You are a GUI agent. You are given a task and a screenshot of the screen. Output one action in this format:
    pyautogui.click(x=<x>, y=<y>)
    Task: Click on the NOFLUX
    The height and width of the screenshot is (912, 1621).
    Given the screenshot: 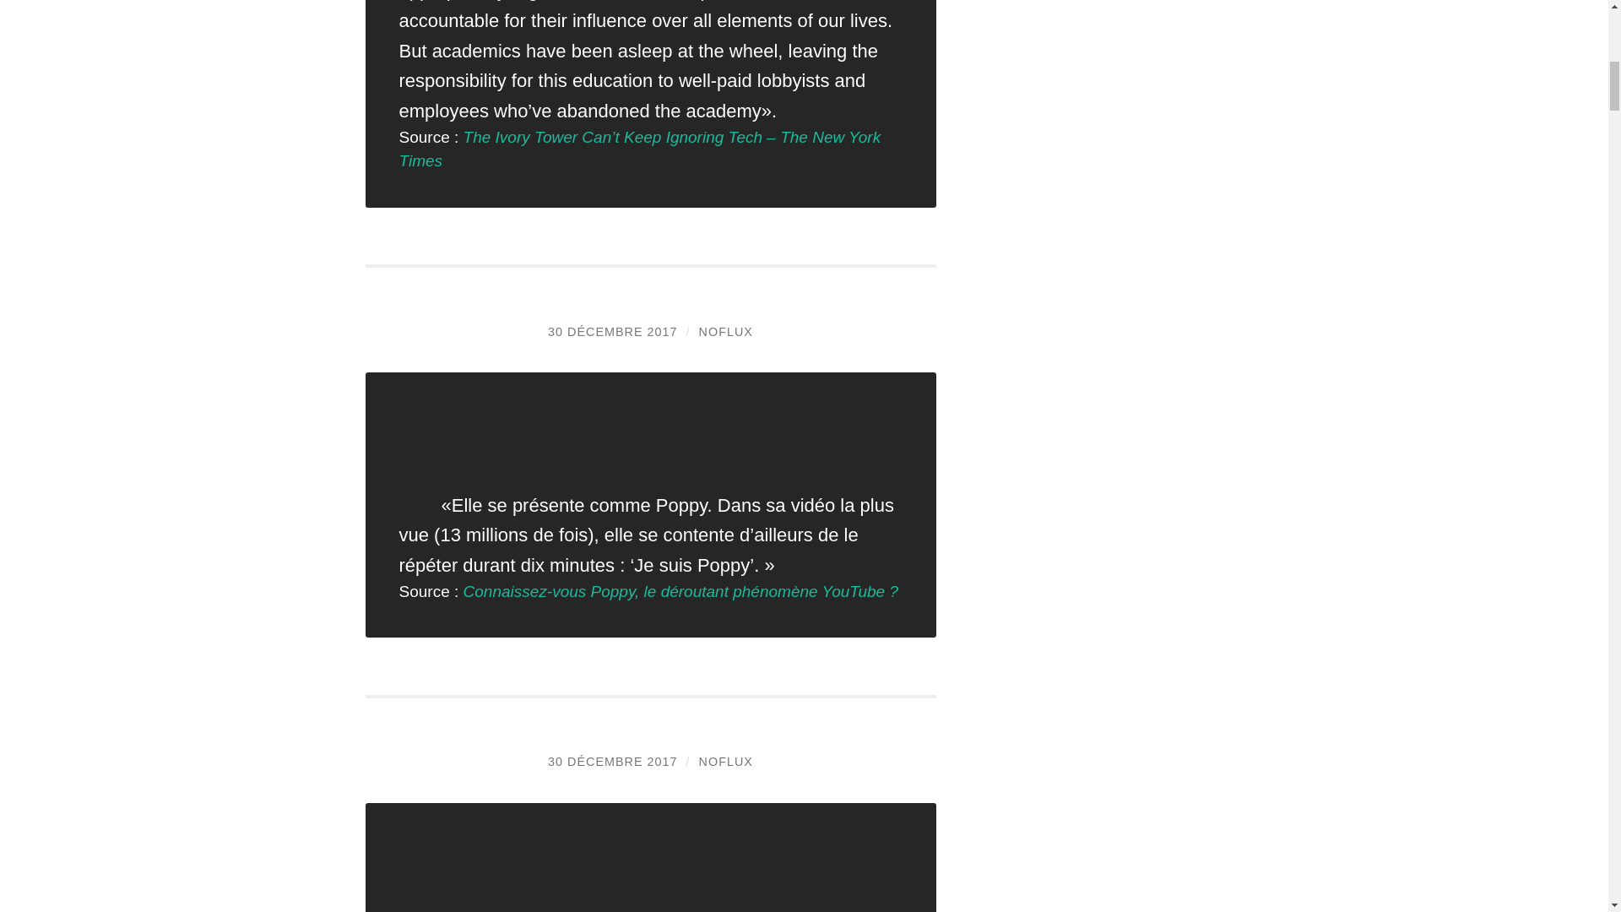 What is the action you would take?
    pyautogui.click(x=726, y=331)
    